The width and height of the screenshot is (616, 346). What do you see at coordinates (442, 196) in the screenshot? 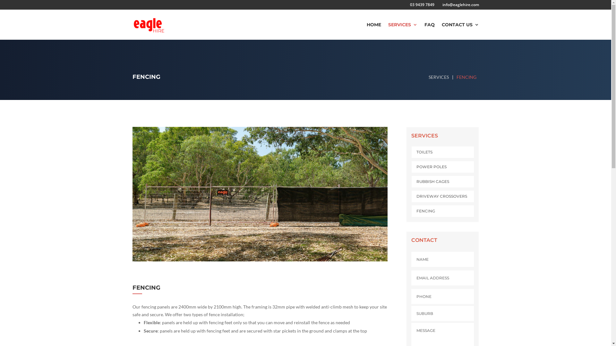
I see `DRIVEWAY CROSSOVERS` at bounding box center [442, 196].